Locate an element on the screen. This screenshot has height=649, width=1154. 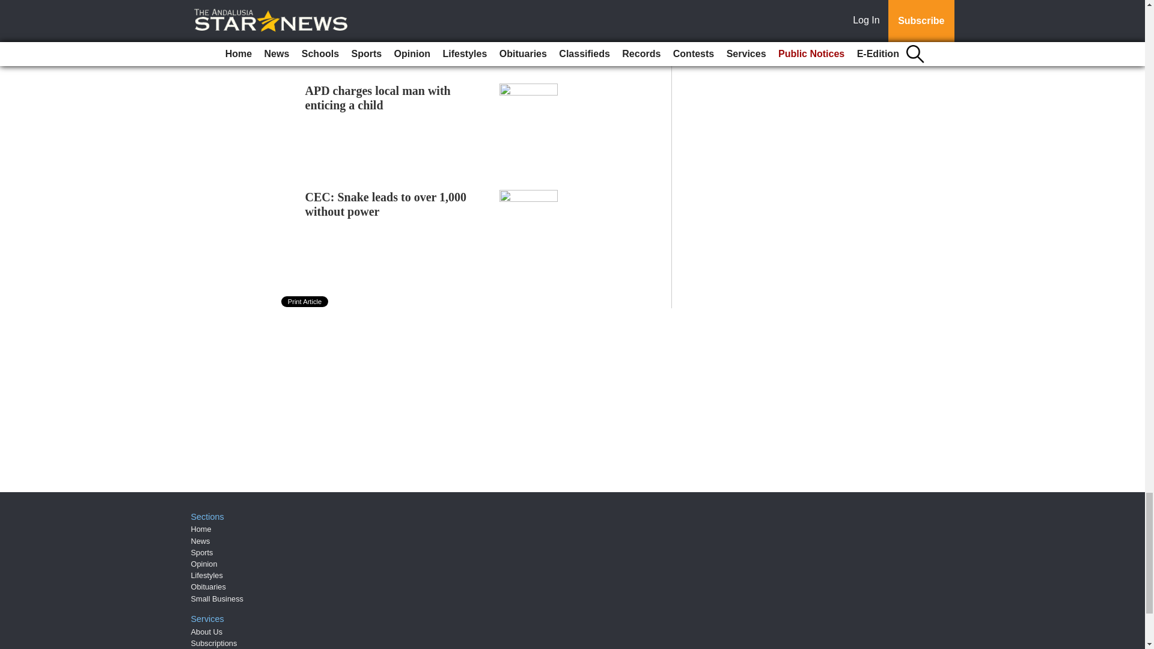
Sports is located at coordinates (202, 552).